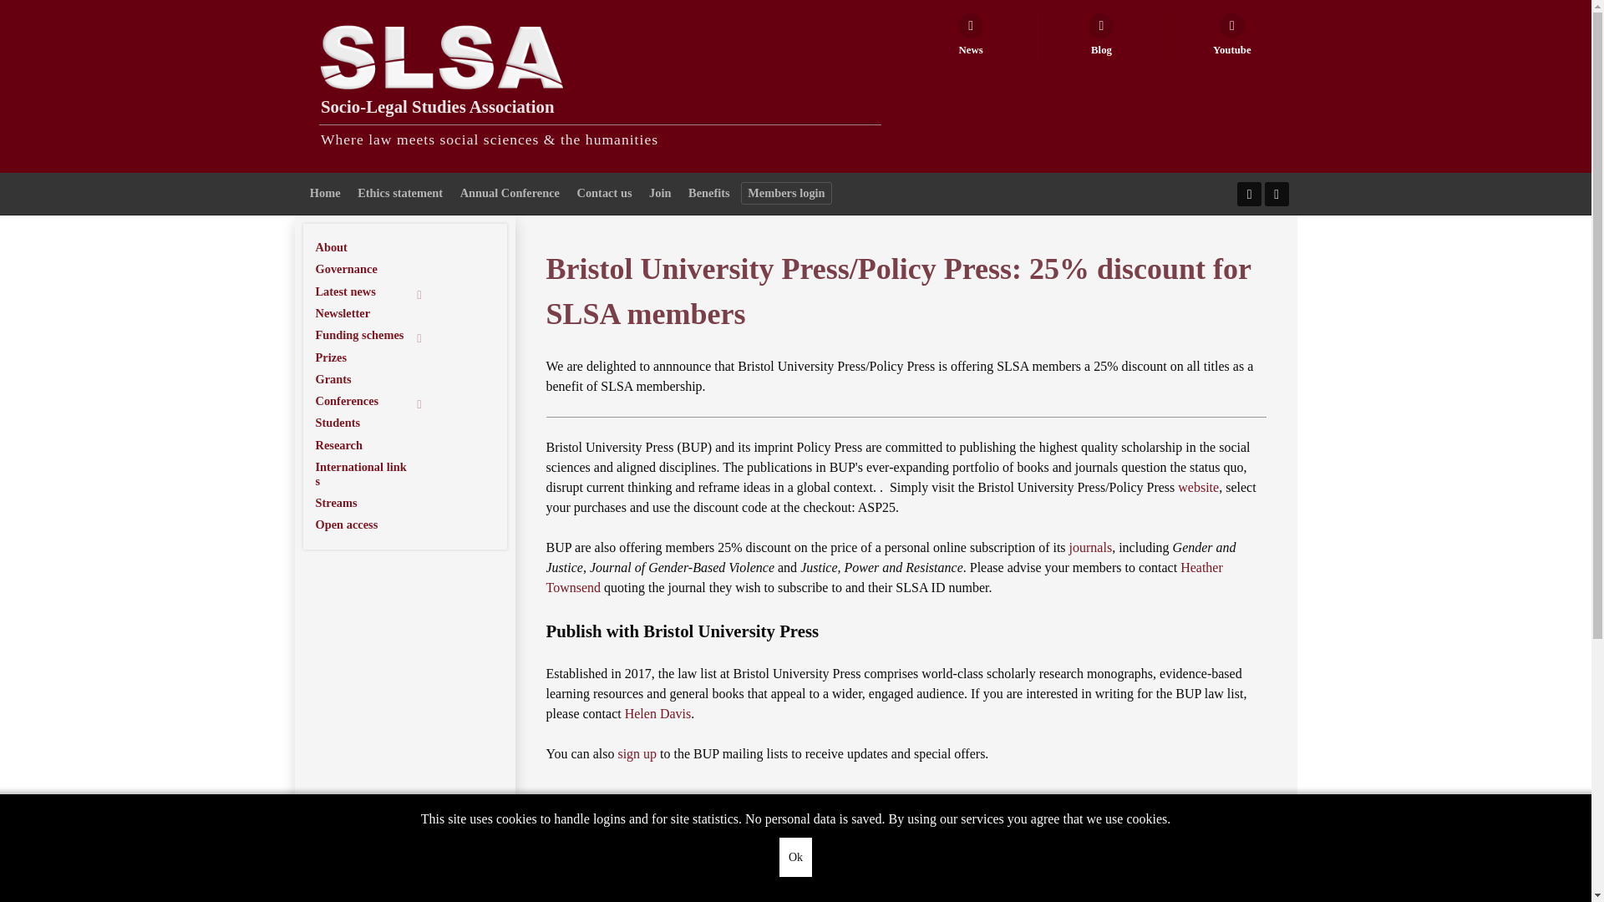 The height and width of the screenshot is (902, 1604). What do you see at coordinates (373, 334) in the screenshot?
I see `Funding schemes` at bounding box center [373, 334].